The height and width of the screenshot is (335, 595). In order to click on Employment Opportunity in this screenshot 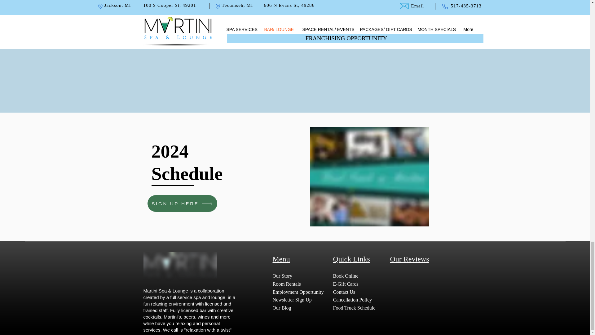, I will do `click(298, 292)`.